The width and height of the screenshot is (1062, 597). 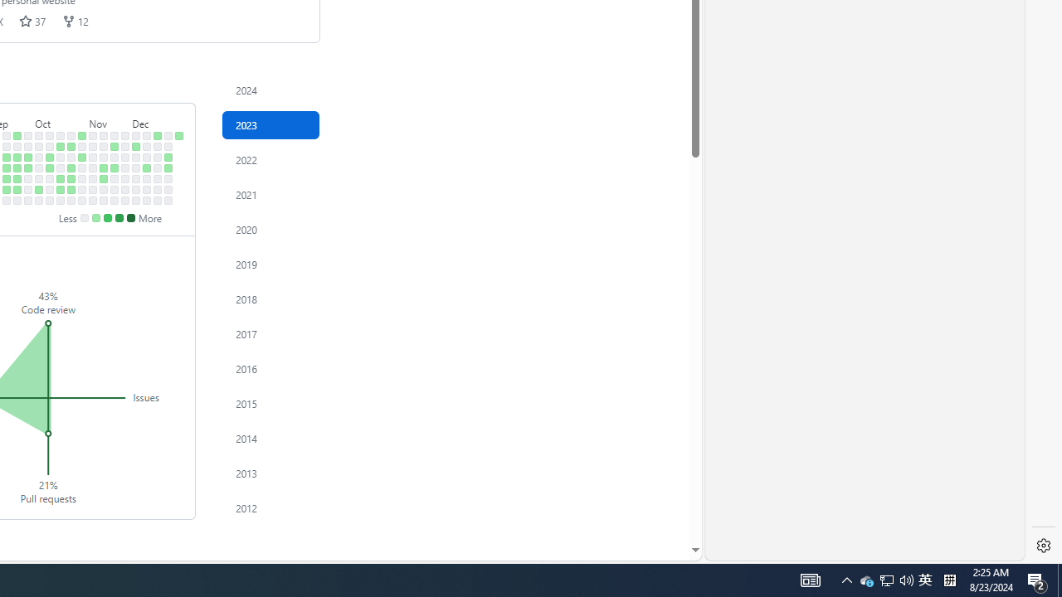 I want to click on No contributions on October 9th., so click(x=50, y=146).